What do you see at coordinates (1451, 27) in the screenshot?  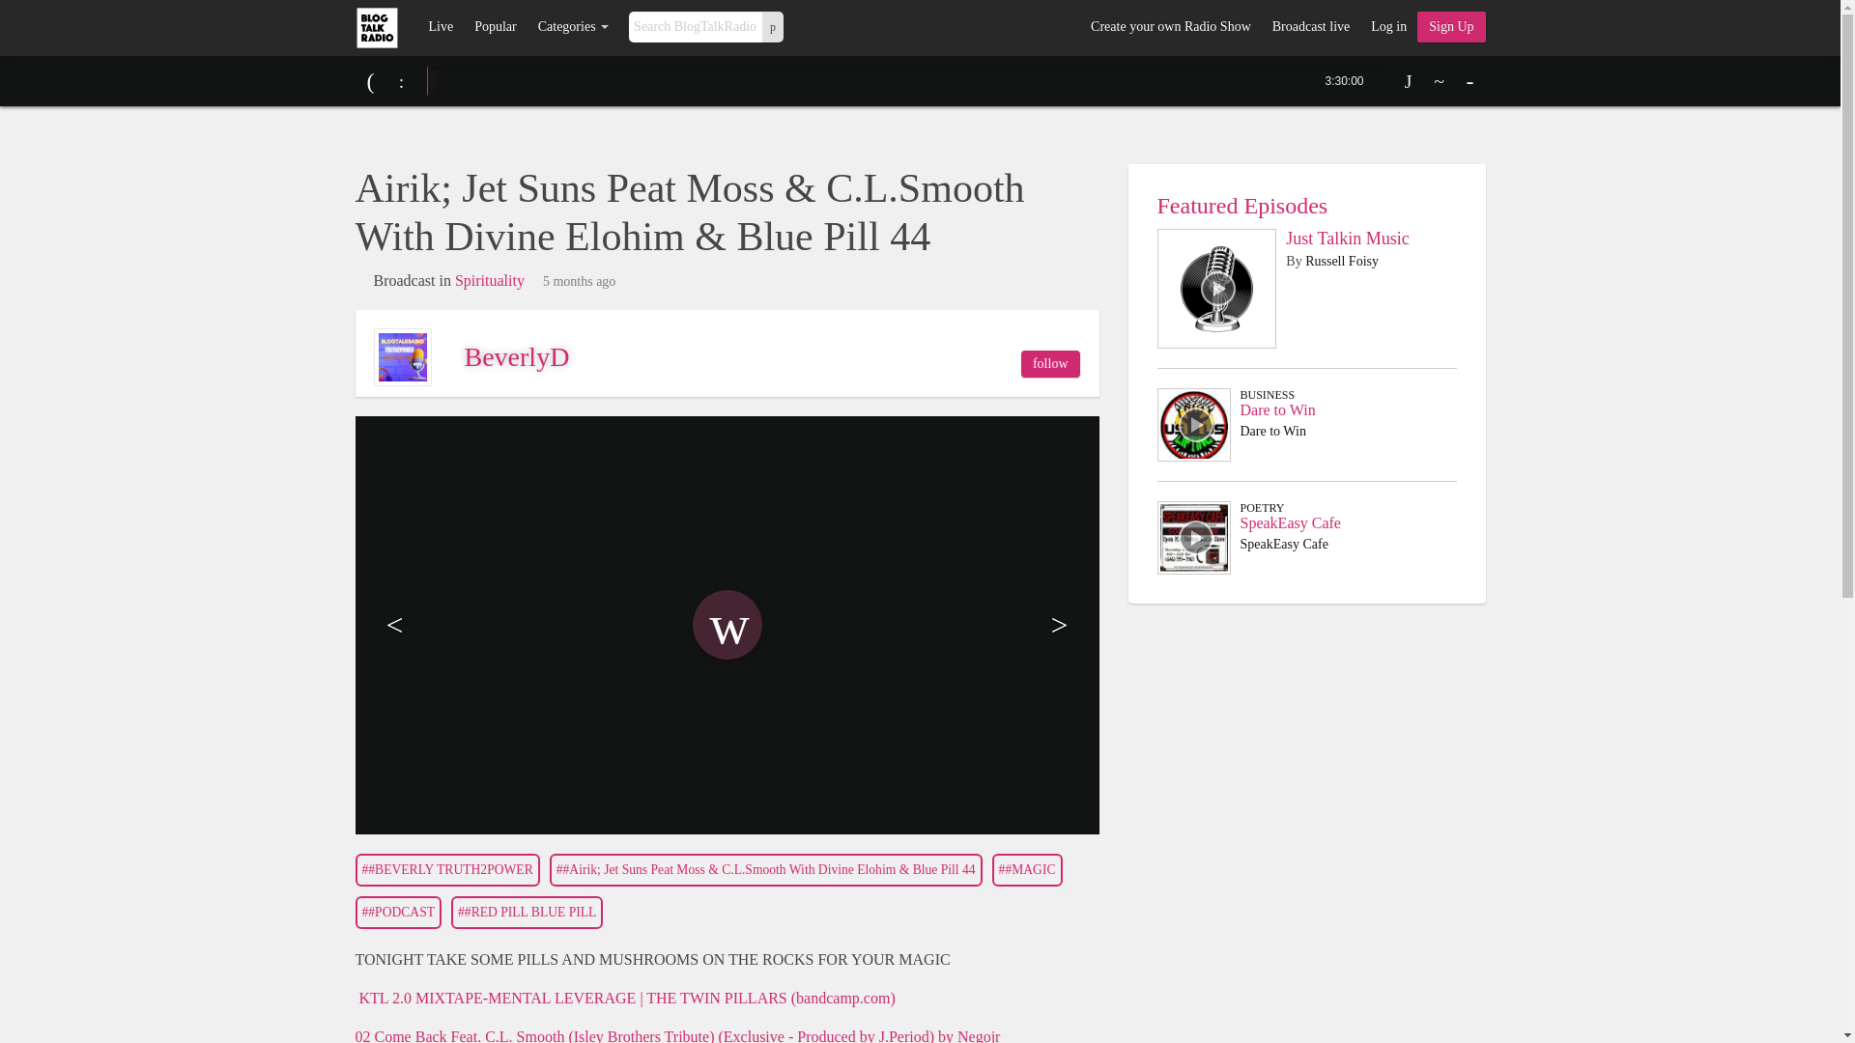 I see `Sign Up` at bounding box center [1451, 27].